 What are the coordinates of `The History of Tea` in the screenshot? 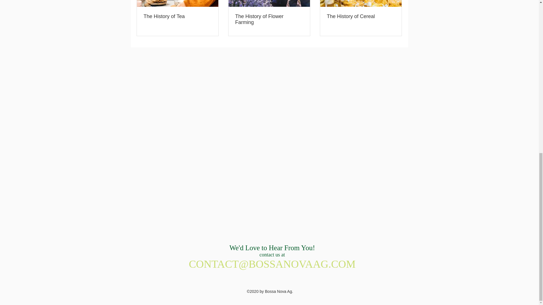 It's located at (178, 16).